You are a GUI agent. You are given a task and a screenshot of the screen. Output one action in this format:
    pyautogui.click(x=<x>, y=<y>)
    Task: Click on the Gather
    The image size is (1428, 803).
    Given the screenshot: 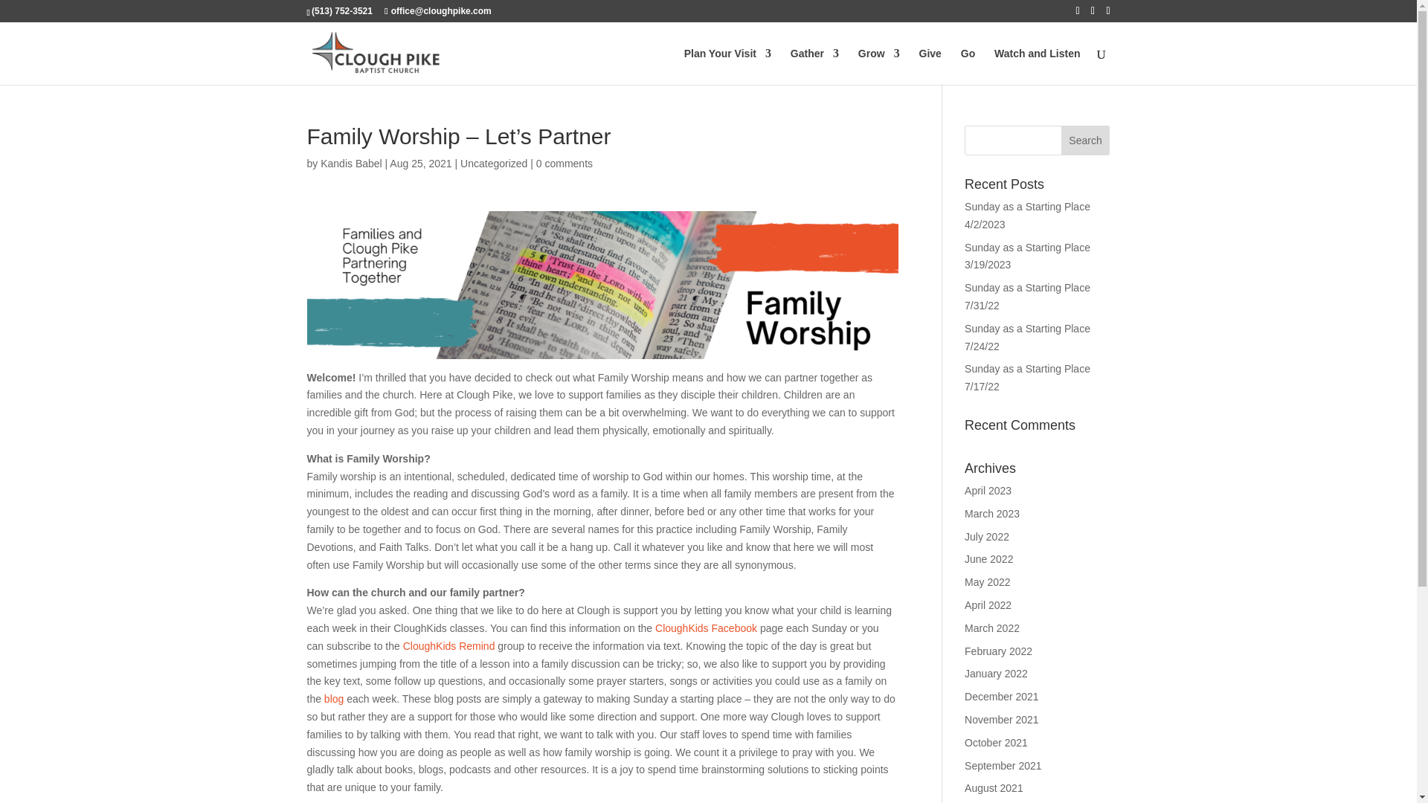 What is the action you would take?
    pyautogui.click(x=815, y=66)
    